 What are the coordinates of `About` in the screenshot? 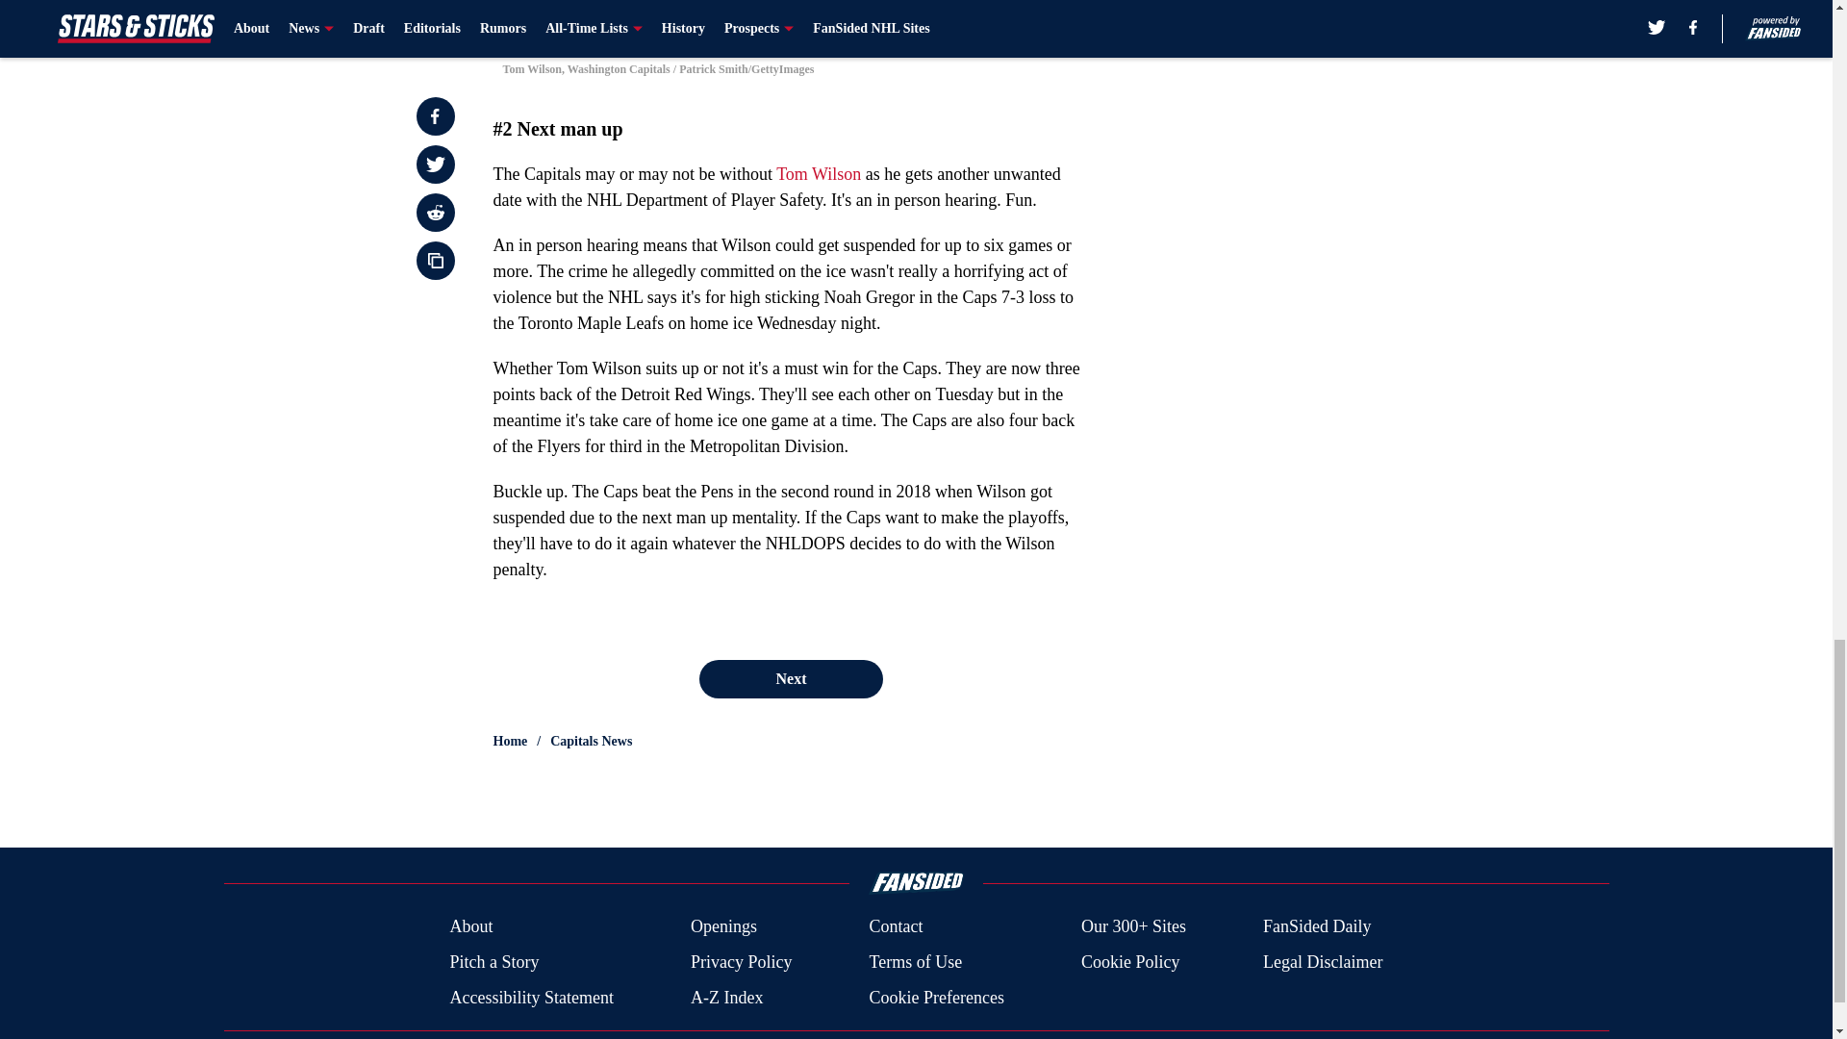 It's located at (470, 927).